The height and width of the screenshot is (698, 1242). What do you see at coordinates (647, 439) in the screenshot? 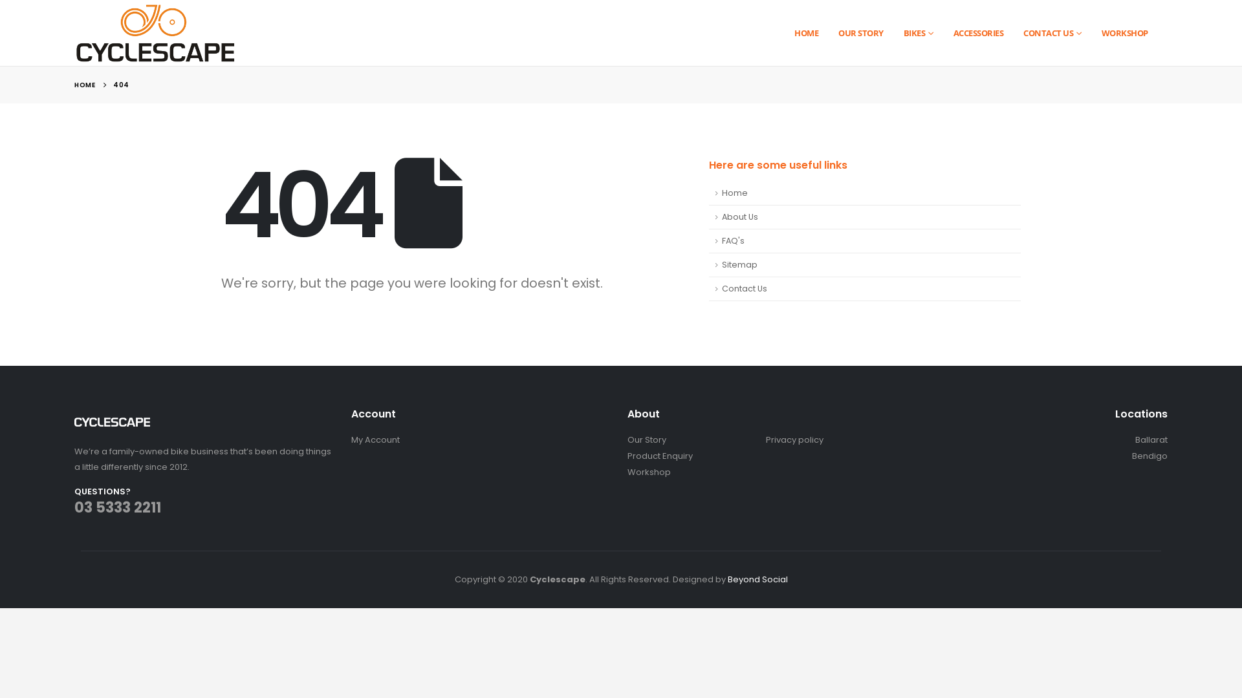
I see `Our Story` at bounding box center [647, 439].